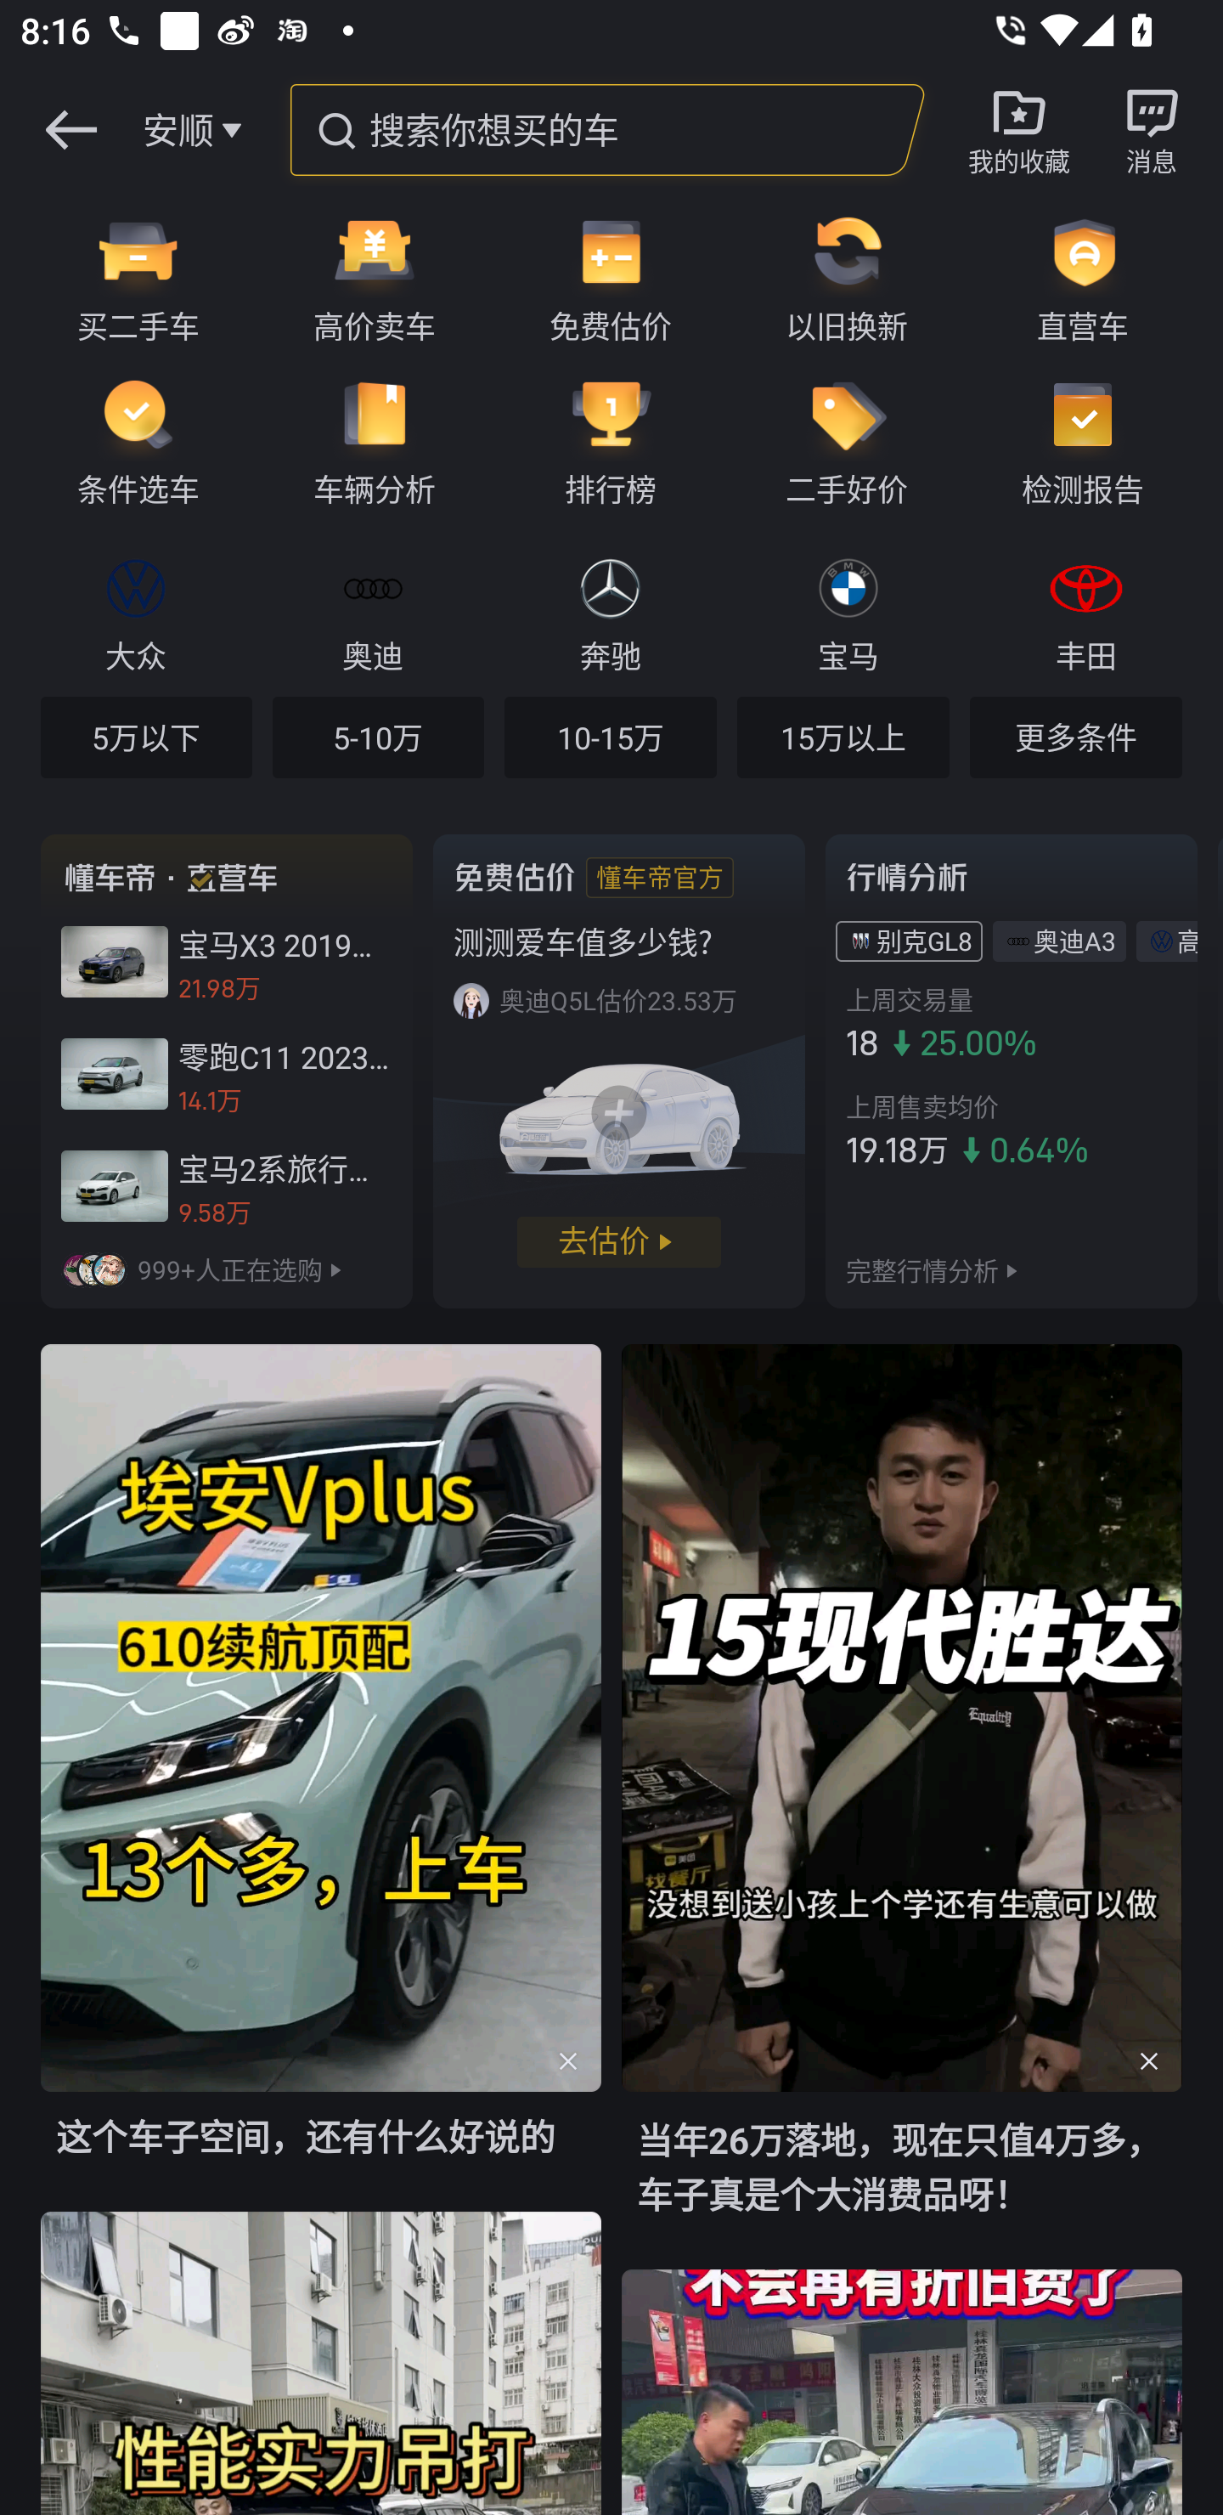 The image size is (1223, 2515). I want to click on 安顺, so click(178, 129).